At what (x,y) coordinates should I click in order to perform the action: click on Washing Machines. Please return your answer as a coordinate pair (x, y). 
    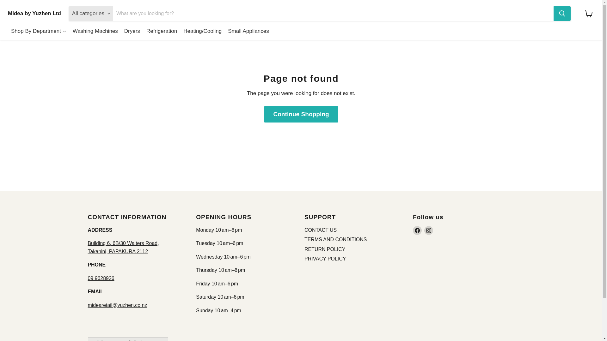
    Looking at the image, I should click on (95, 32).